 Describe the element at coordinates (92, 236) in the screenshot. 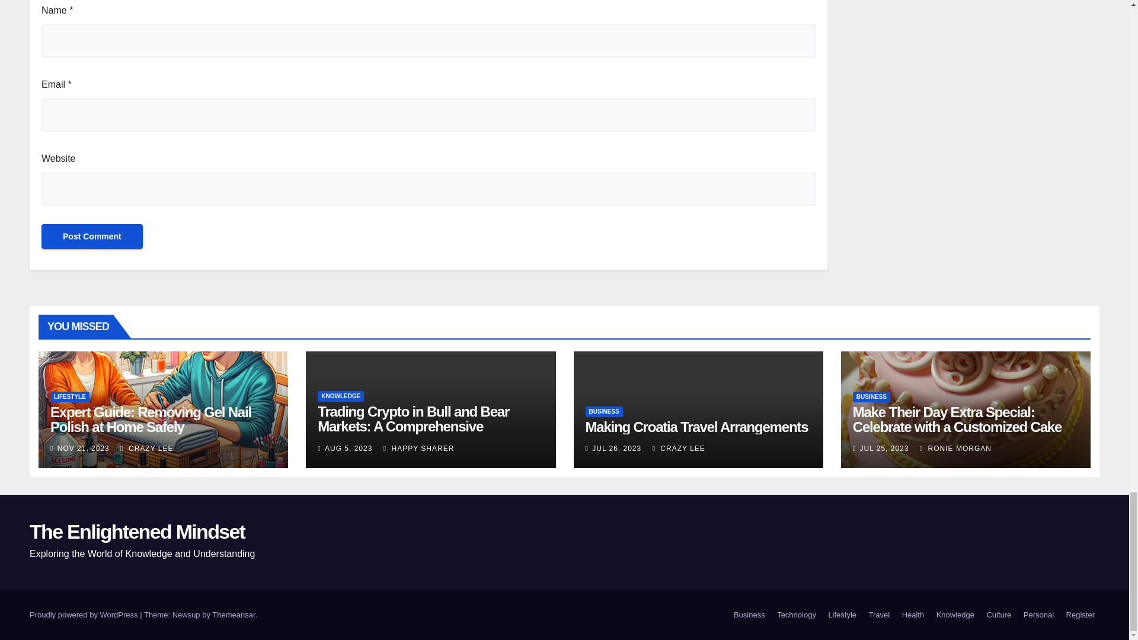

I see `Post Comment` at that location.